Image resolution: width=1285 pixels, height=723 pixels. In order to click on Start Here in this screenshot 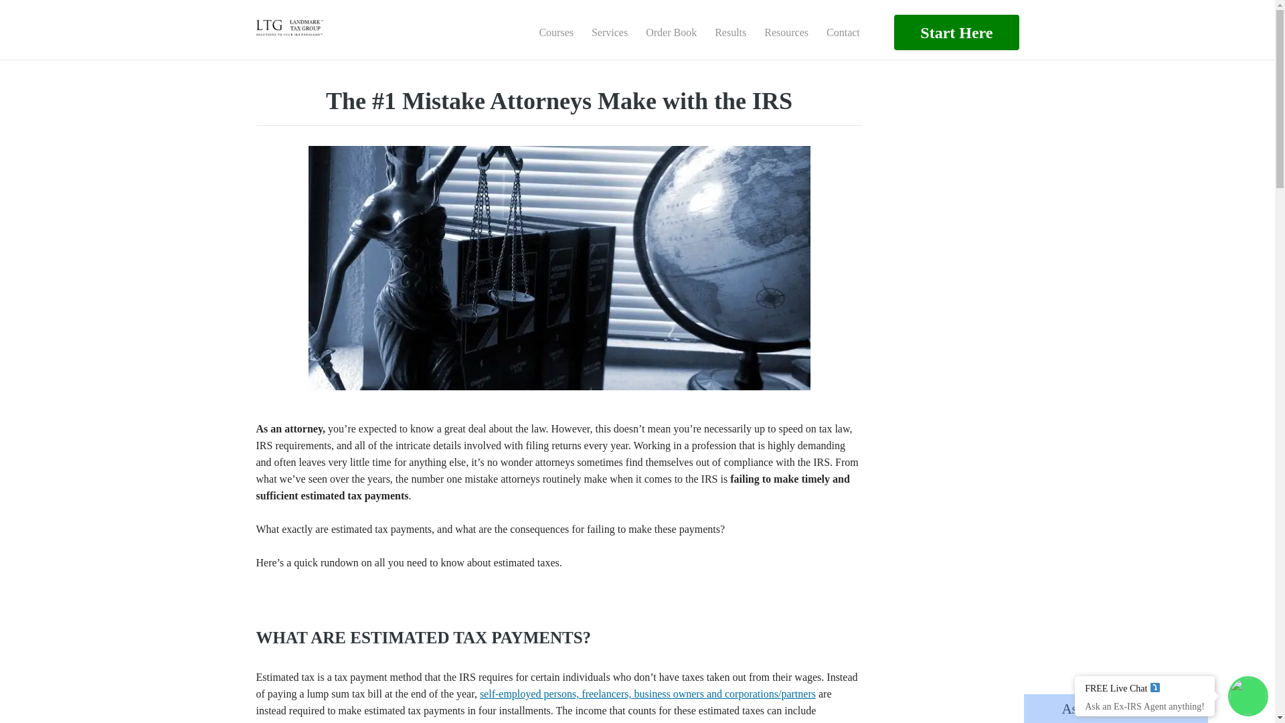, I will do `click(956, 32)`.